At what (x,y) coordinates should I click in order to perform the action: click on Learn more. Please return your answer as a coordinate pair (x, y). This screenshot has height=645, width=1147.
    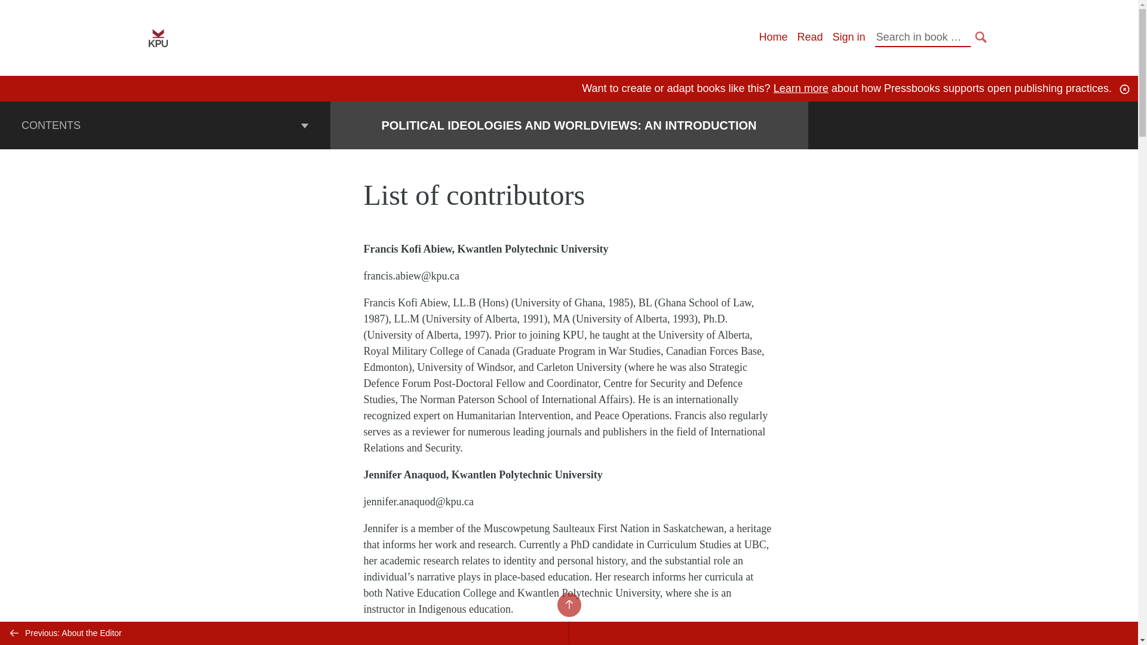
    Looking at the image, I should click on (801, 88).